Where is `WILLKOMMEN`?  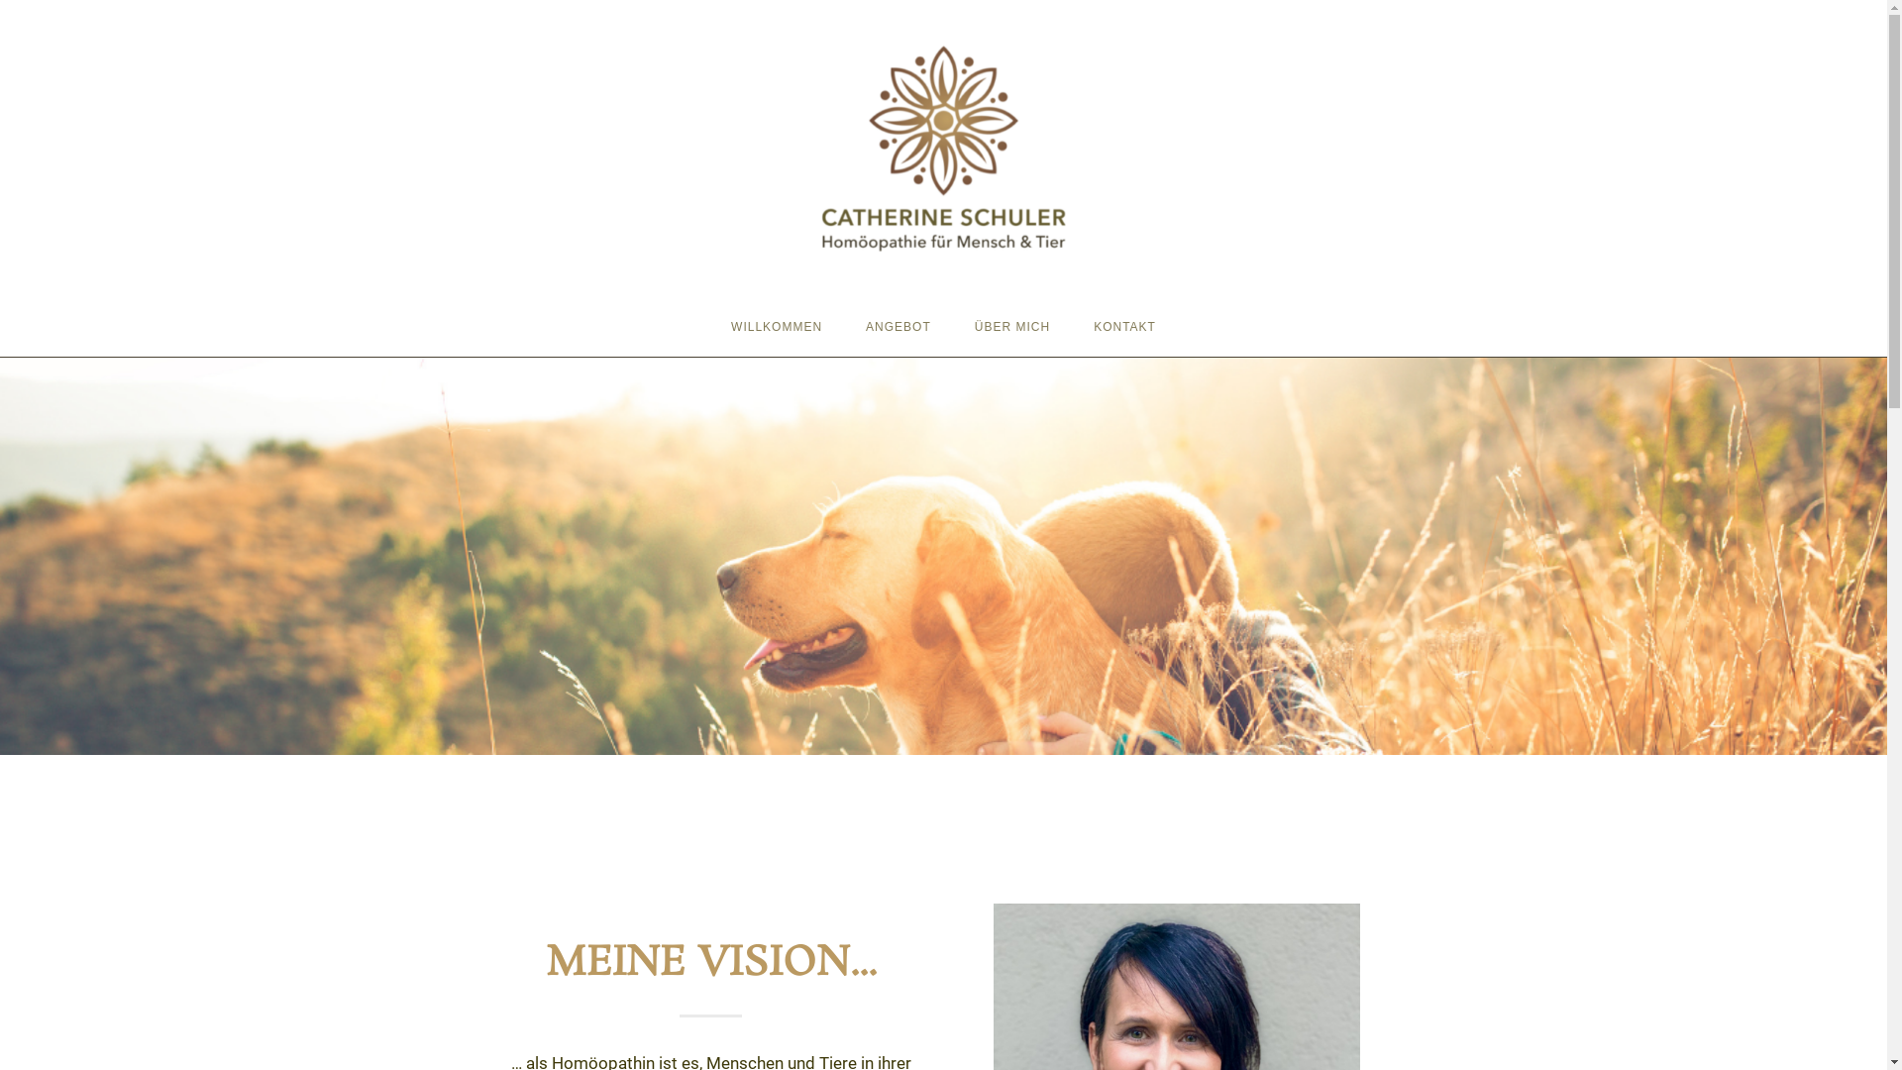 WILLKOMMEN is located at coordinates (777, 327).